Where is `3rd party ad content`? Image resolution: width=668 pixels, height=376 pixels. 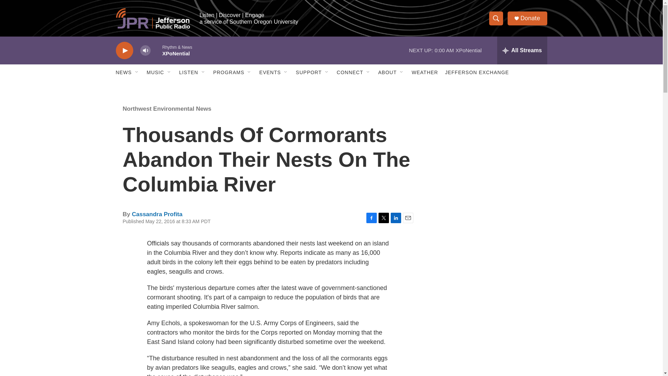 3rd party ad content is located at coordinates (487, 146).